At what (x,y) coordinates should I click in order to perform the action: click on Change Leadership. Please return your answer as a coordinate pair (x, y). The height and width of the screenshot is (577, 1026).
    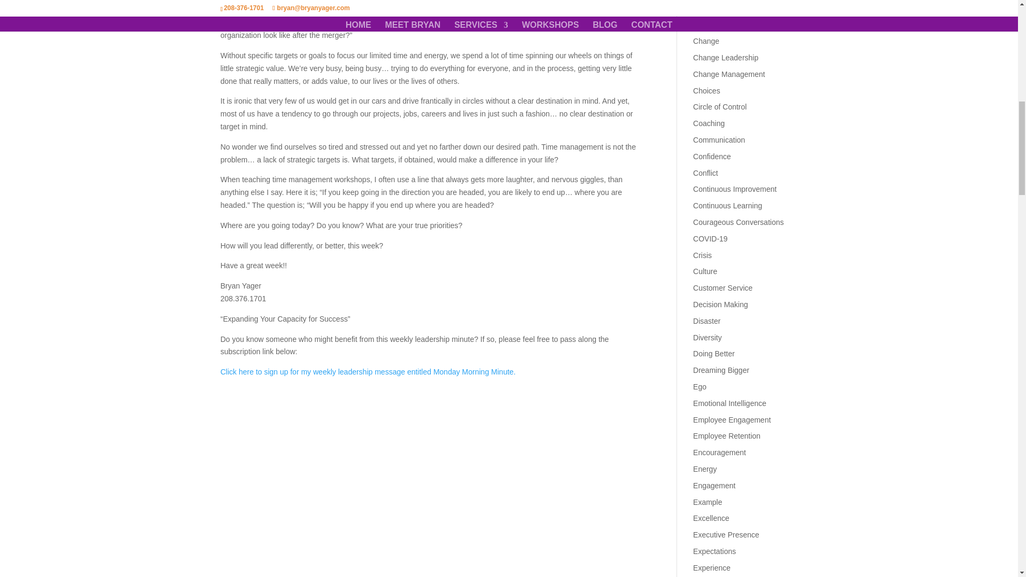
    Looking at the image, I should click on (726, 58).